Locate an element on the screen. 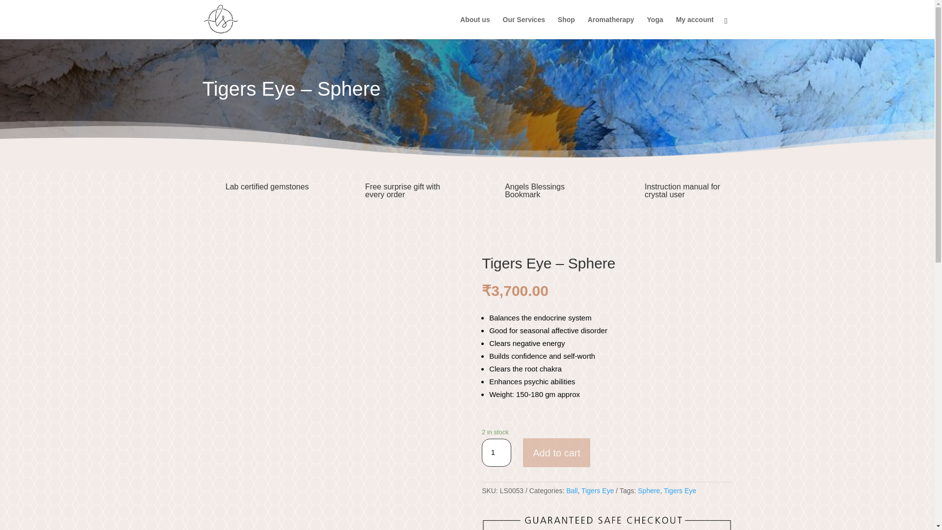 The height and width of the screenshot is (530, 942). 1 is located at coordinates (497, 452).